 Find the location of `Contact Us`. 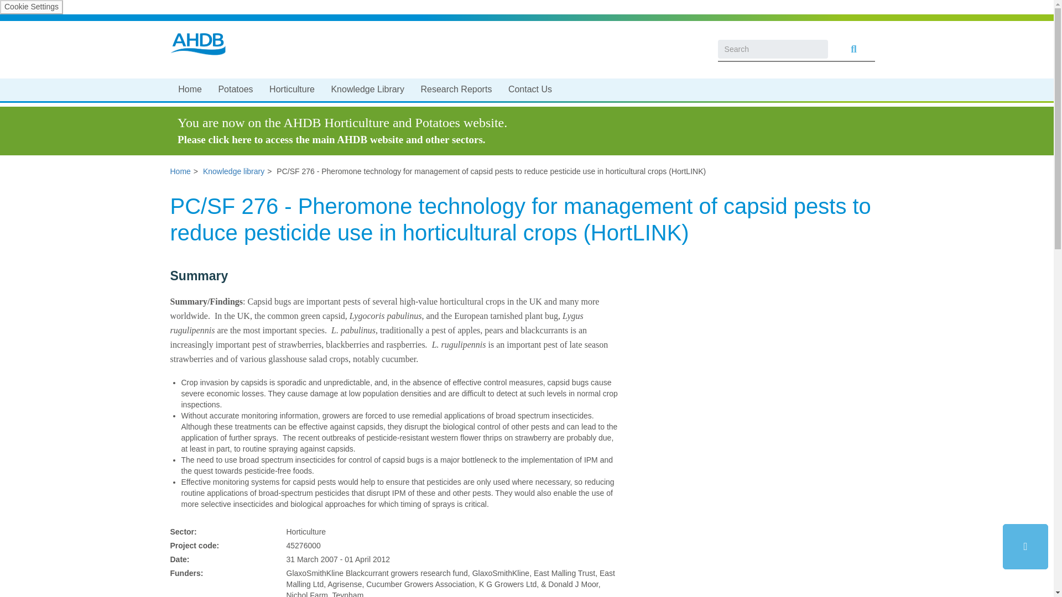

Contact Us is located at coordinates (530, 88).